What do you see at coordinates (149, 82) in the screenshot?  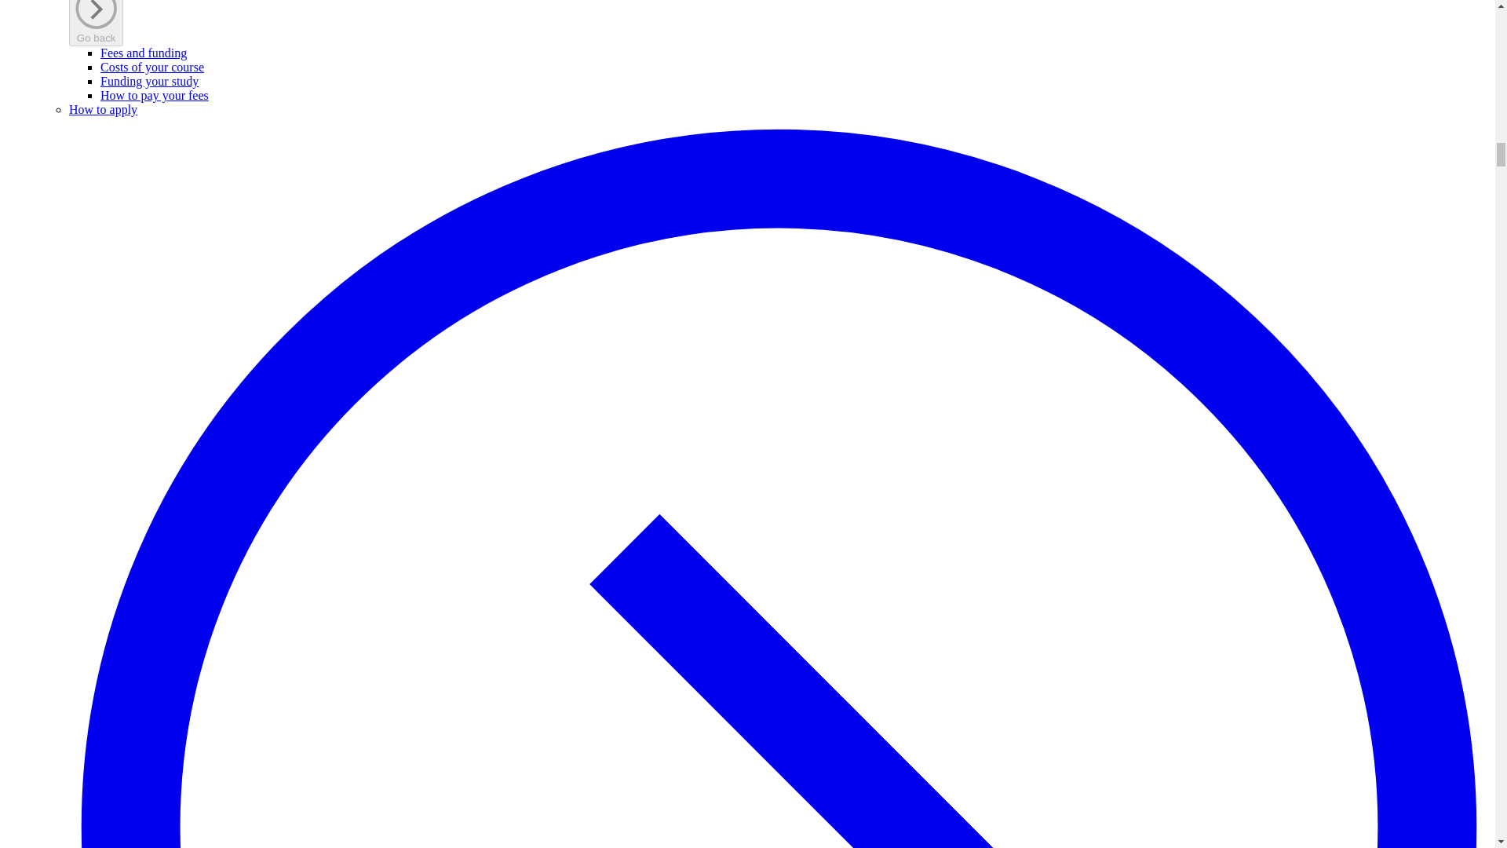 I see `Funding your study` at bounding box center [149, 82].